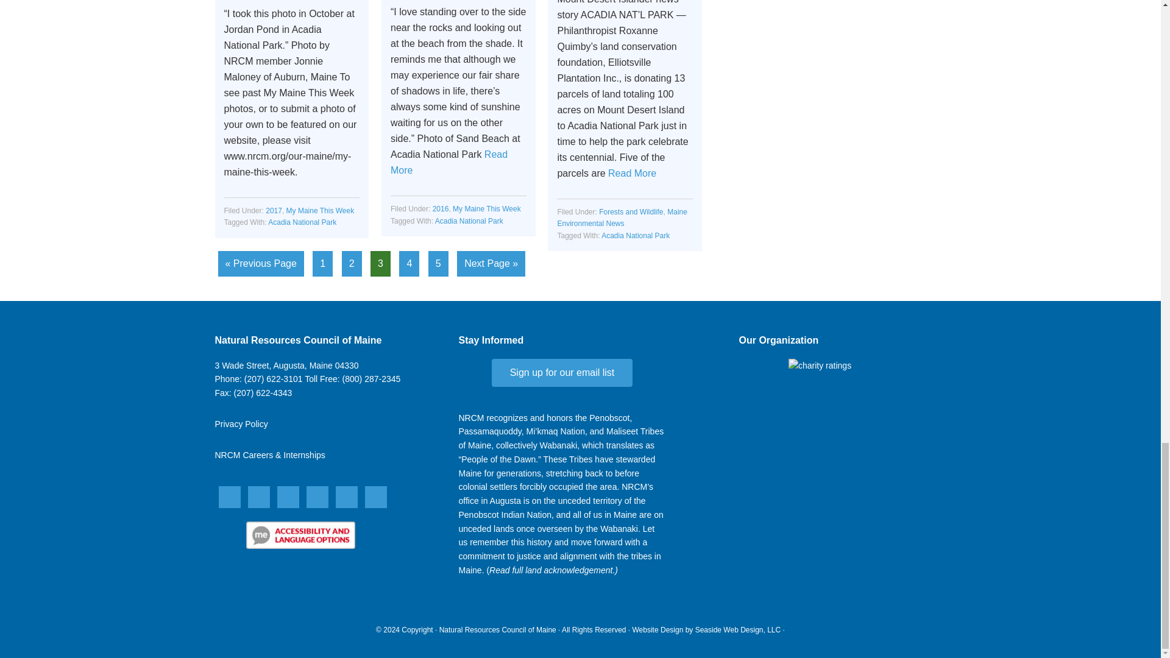 The width and height of the screenshot is (1170, 658). Describe the element at coordinates (449, 162) in the screenshot. I see `Read More` at that location.